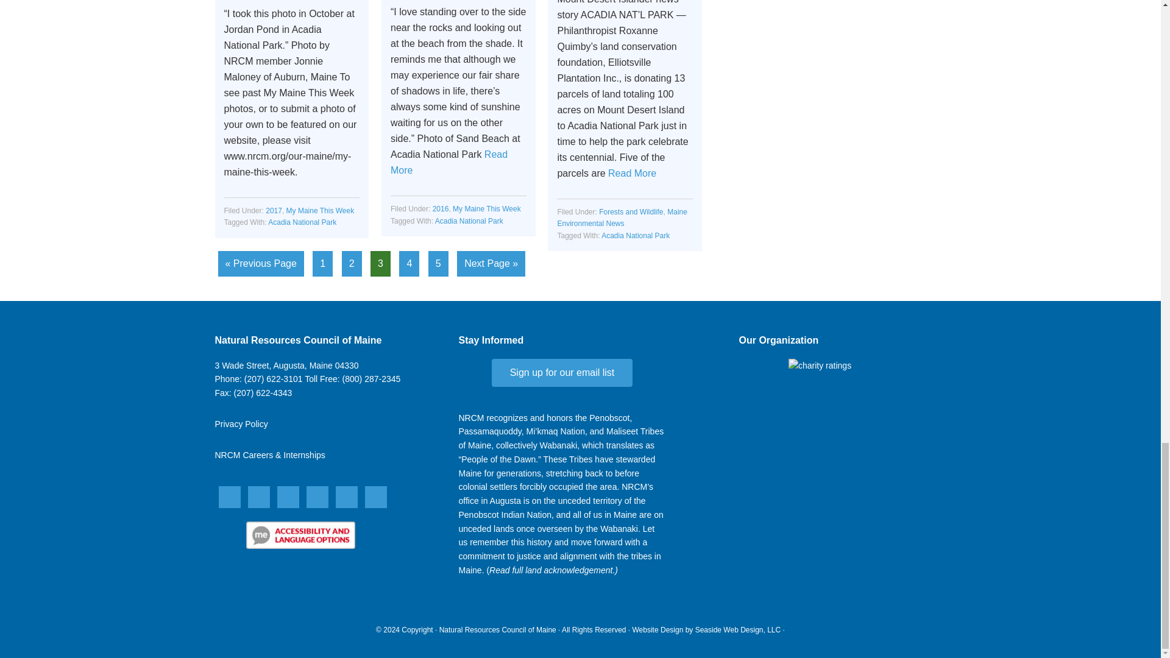 The width and height of the screenshot is (1170, 658). Describe the element at coordinates (449, 162) in the screenshot. I see `Read More` at that location.